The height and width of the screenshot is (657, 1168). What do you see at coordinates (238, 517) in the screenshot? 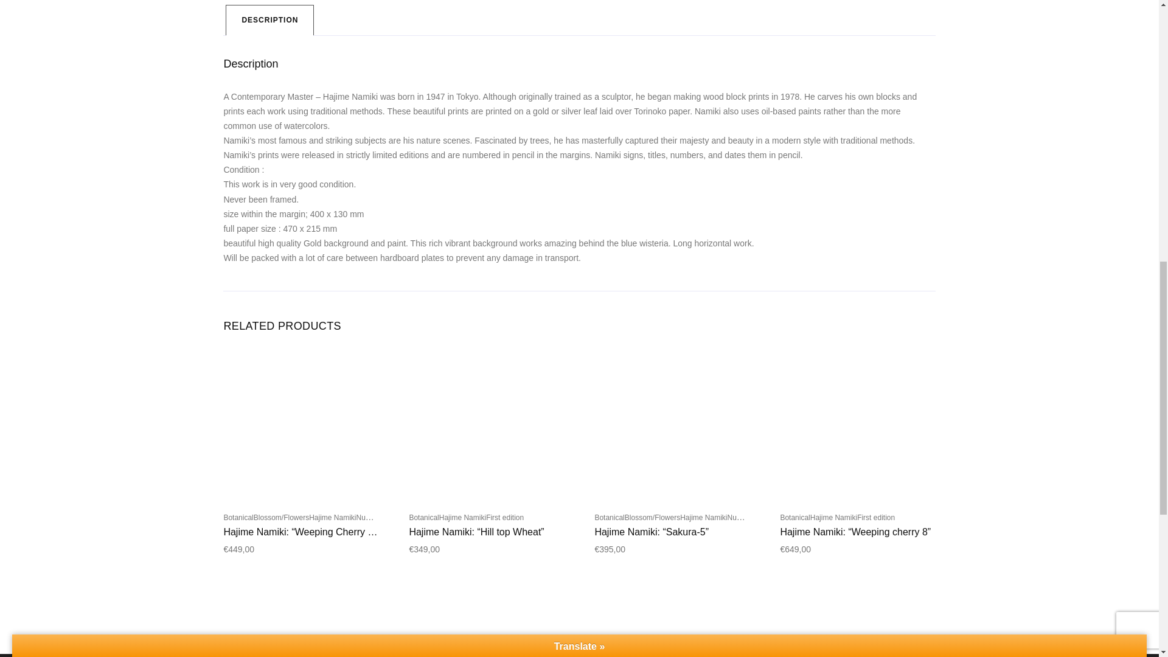
I see `Botanical` at bounding box center [238, 517].